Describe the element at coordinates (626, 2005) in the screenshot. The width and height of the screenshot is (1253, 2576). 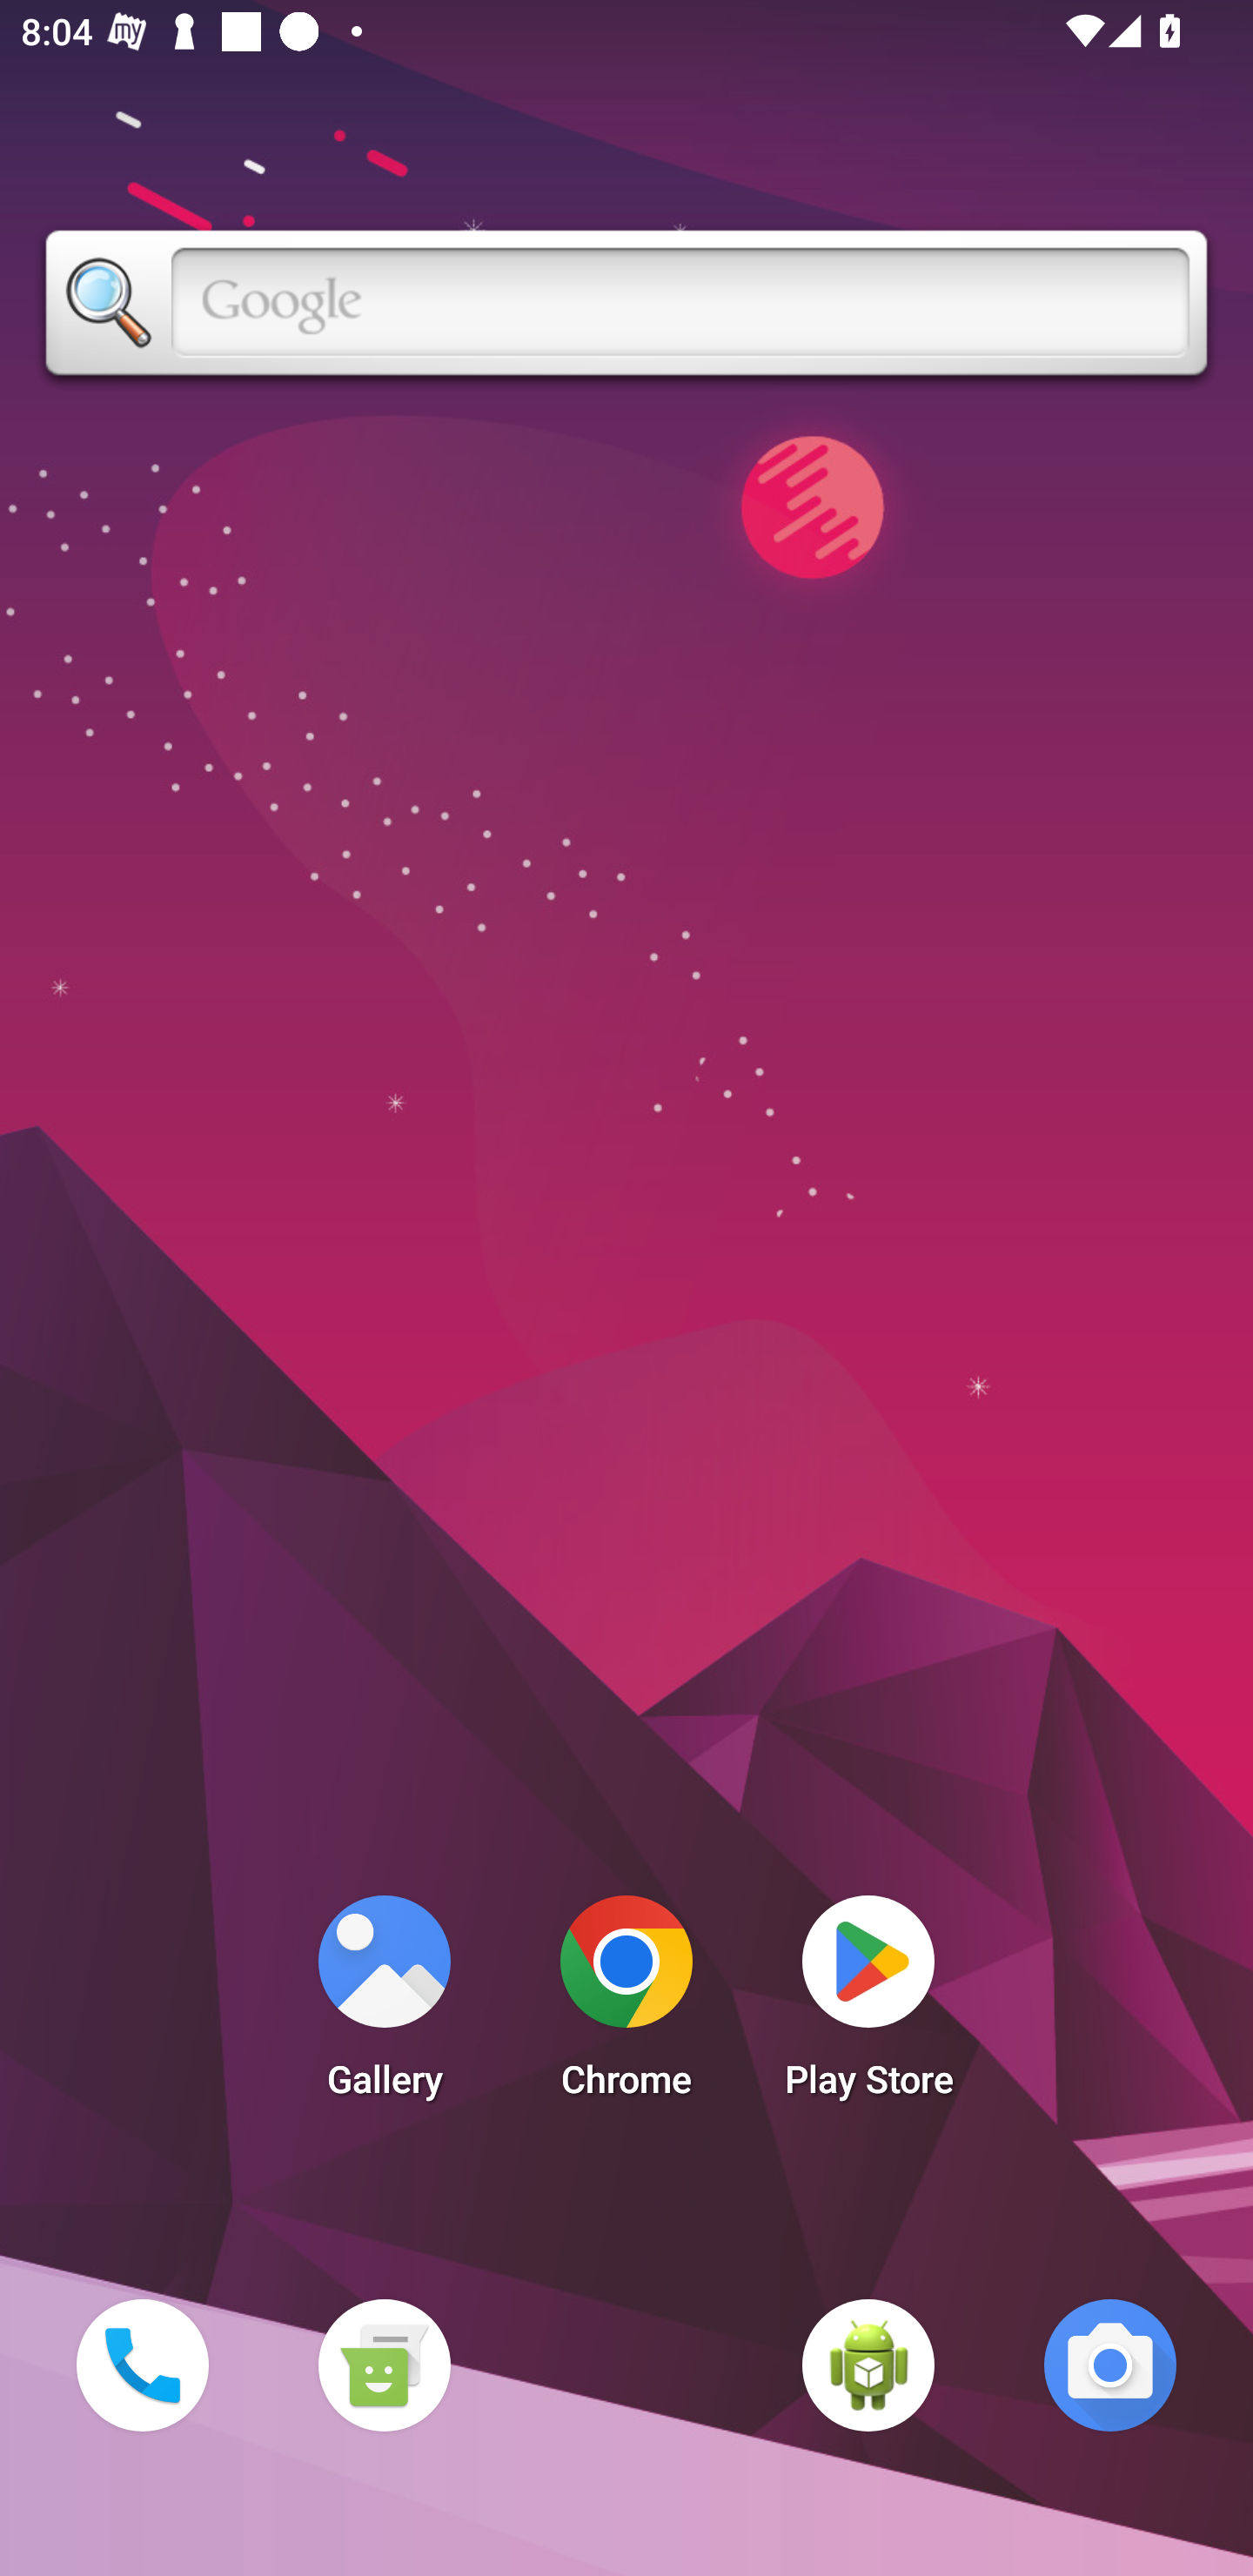
I see `Chrome` at that location.